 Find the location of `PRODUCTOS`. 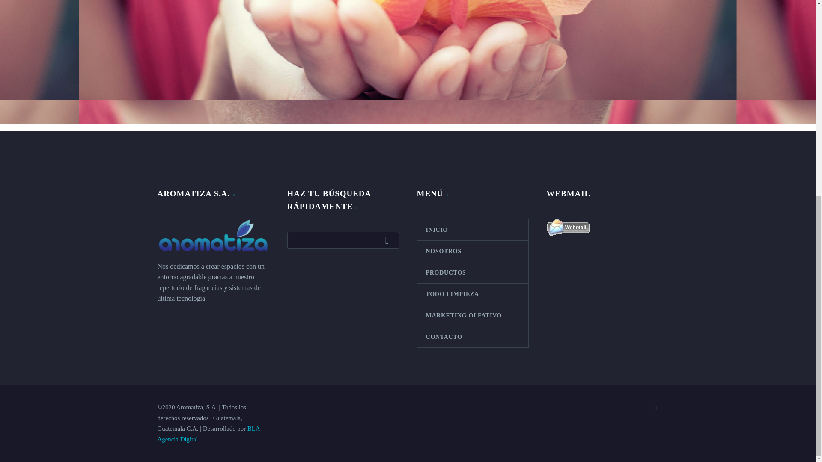

PRODUCTOS is located at coordinates (472, 273).